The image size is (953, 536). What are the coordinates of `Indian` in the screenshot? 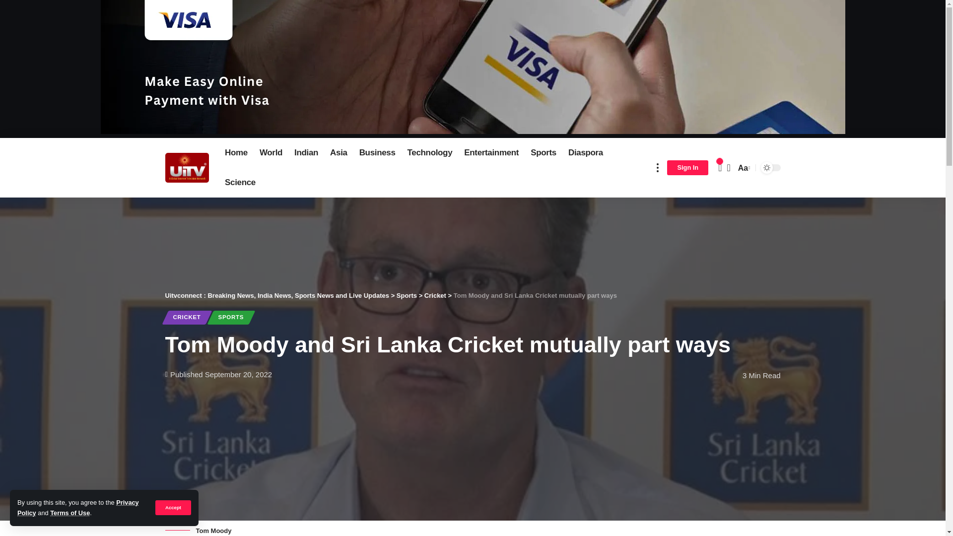 It's located at (306, 153).